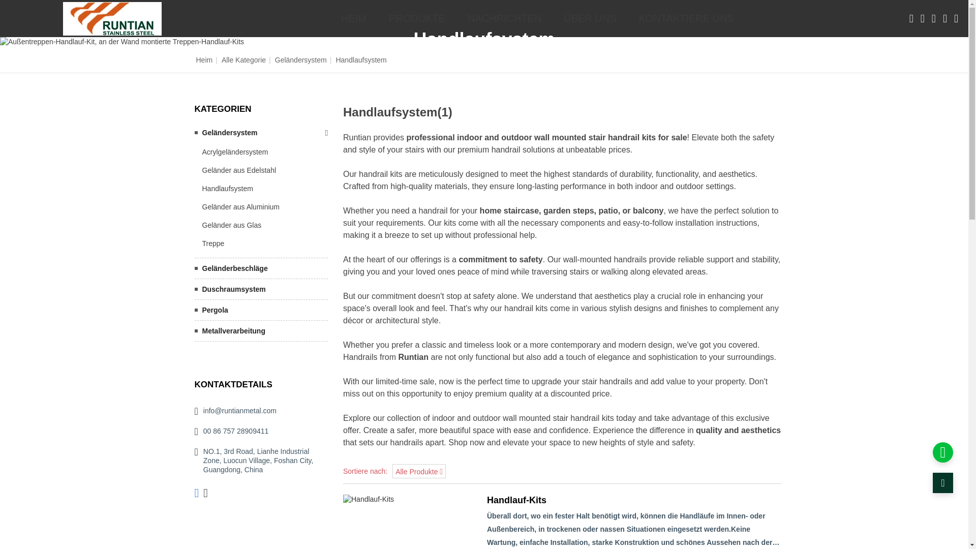  Describe the element at coordinates (505, 18) in the screenshot. I see `NACHRICHTEN` at that location.